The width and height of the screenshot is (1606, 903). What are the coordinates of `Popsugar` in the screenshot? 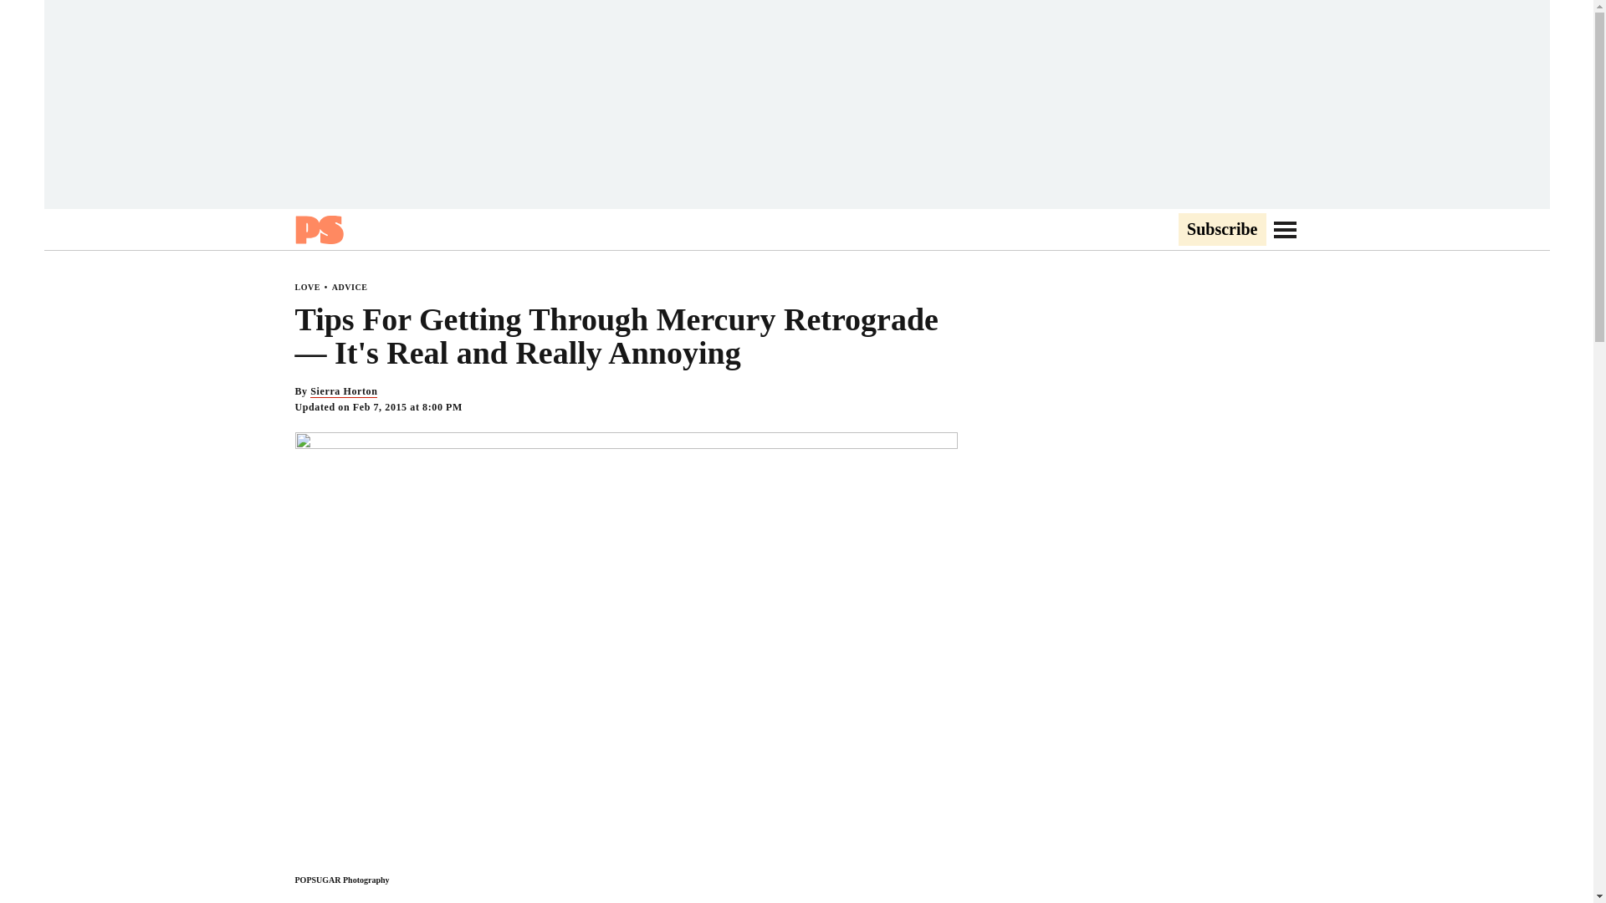 It's located at (318, 229).